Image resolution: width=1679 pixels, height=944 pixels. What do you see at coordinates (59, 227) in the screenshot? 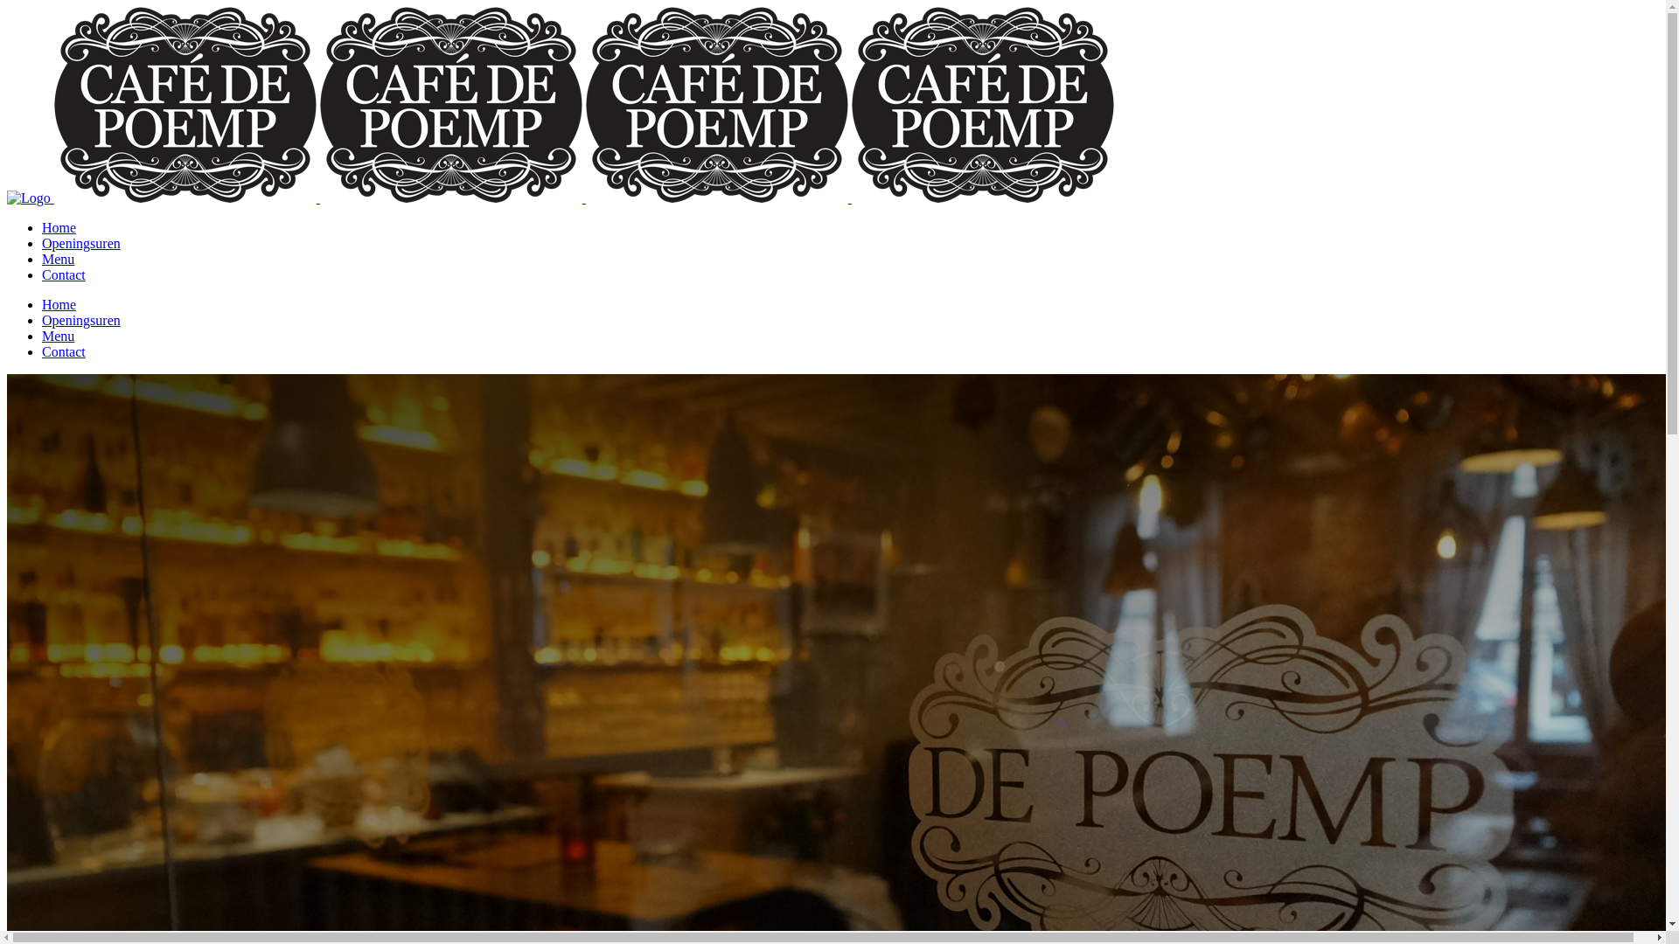
I see `Home` at bounding box center [59, 227].